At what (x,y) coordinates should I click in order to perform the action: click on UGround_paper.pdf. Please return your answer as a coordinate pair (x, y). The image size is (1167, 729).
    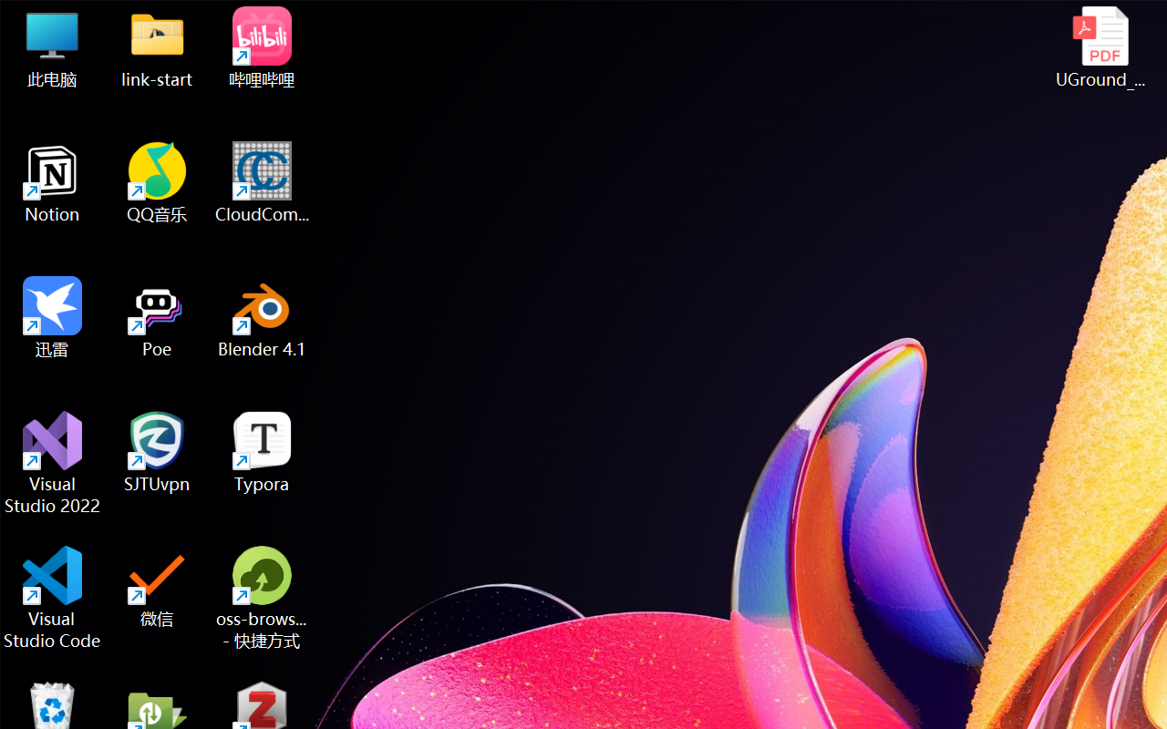
    Looking at the image, I should click on (1100, 47).